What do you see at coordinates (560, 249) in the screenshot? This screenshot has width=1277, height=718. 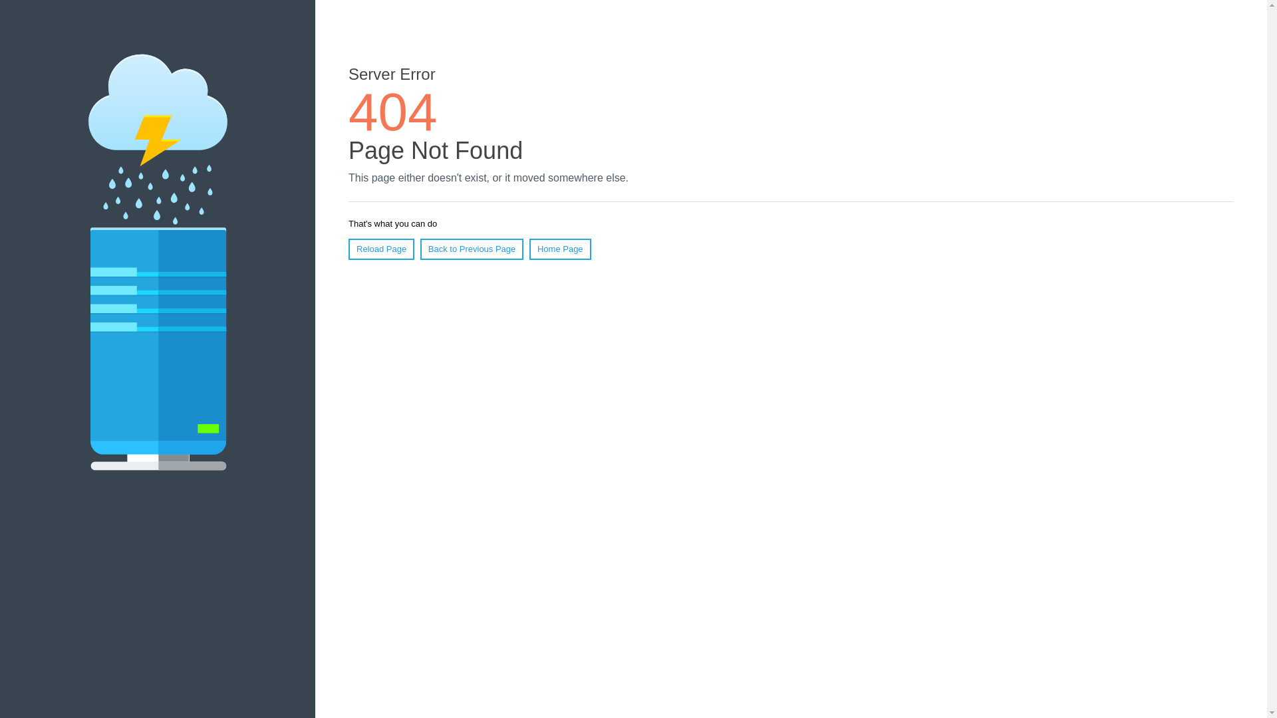 I see `Home Page` at bounding box center [560, 249].